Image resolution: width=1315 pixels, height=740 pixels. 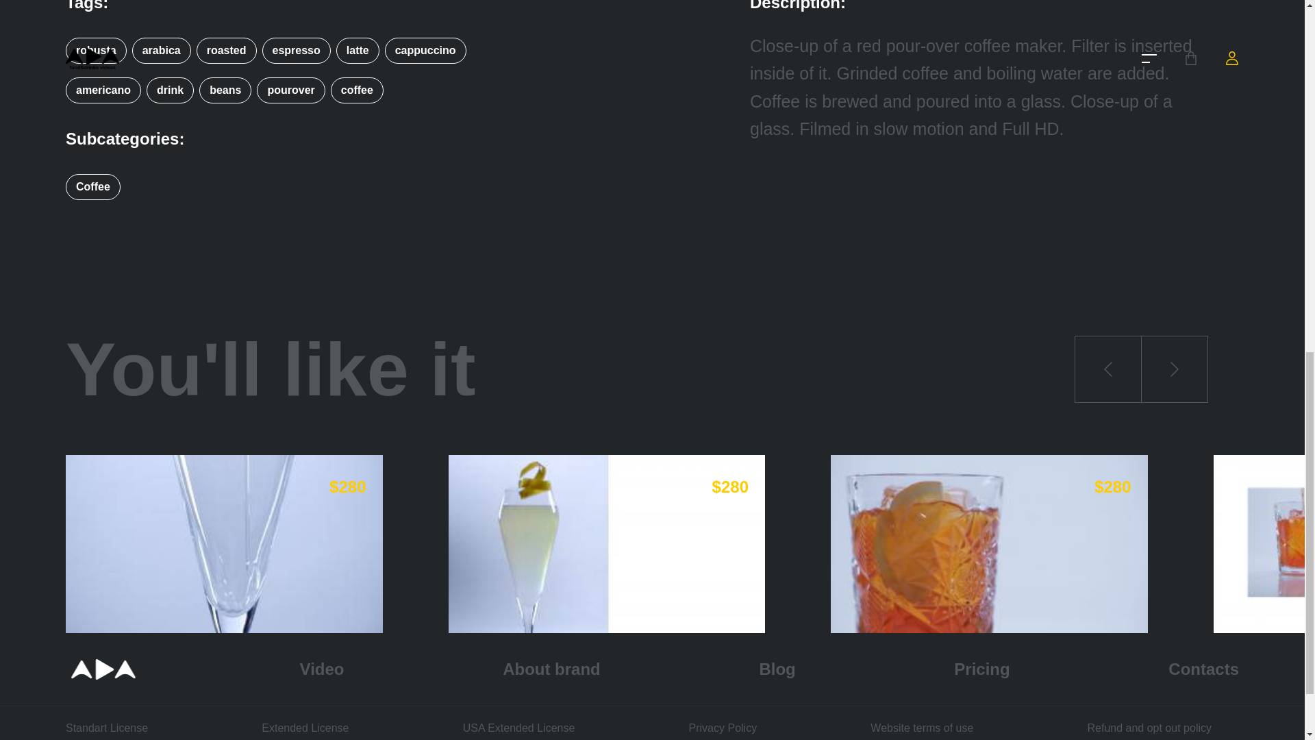 What do you see at coordinates (93, 186) in the screenshot?
I see `Coffee` at bounding box center [93, 186].